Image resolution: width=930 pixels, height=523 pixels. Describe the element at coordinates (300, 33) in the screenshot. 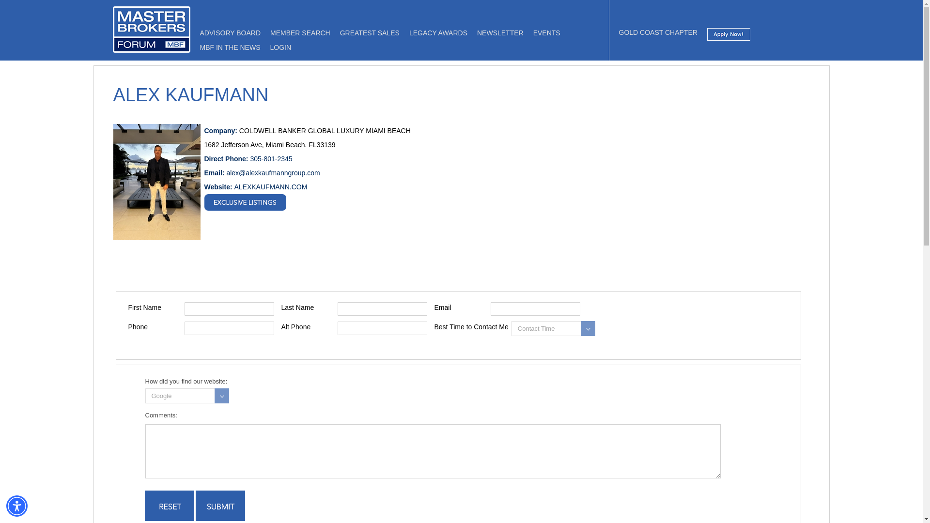

I see `MEMBER SEARCH` at that location.